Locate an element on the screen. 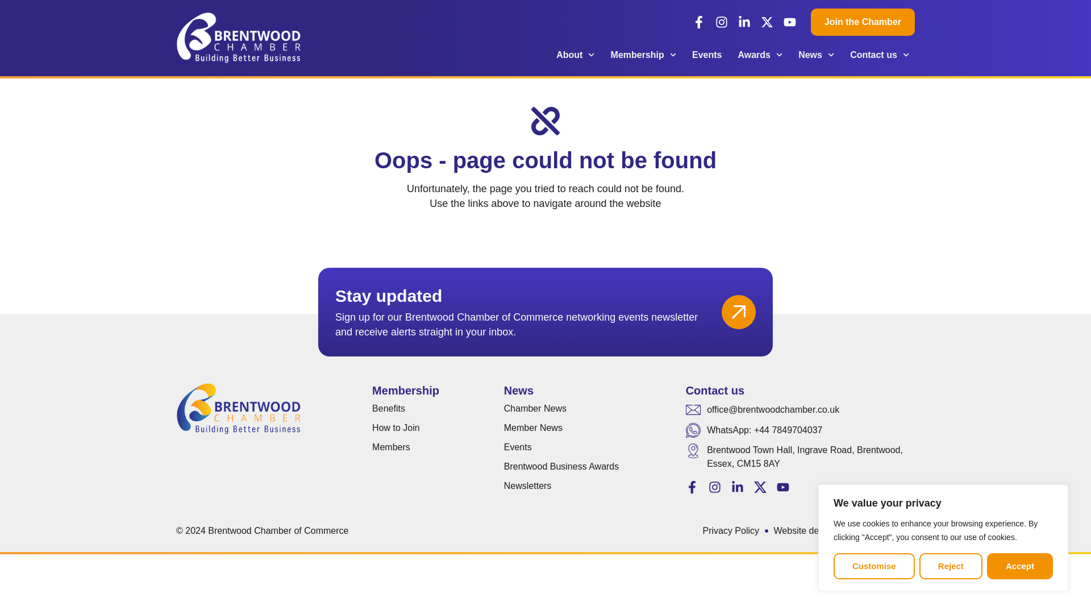 The width and height of the screenshot is (1091, 614). Awards is located at coordinates (760, 55).